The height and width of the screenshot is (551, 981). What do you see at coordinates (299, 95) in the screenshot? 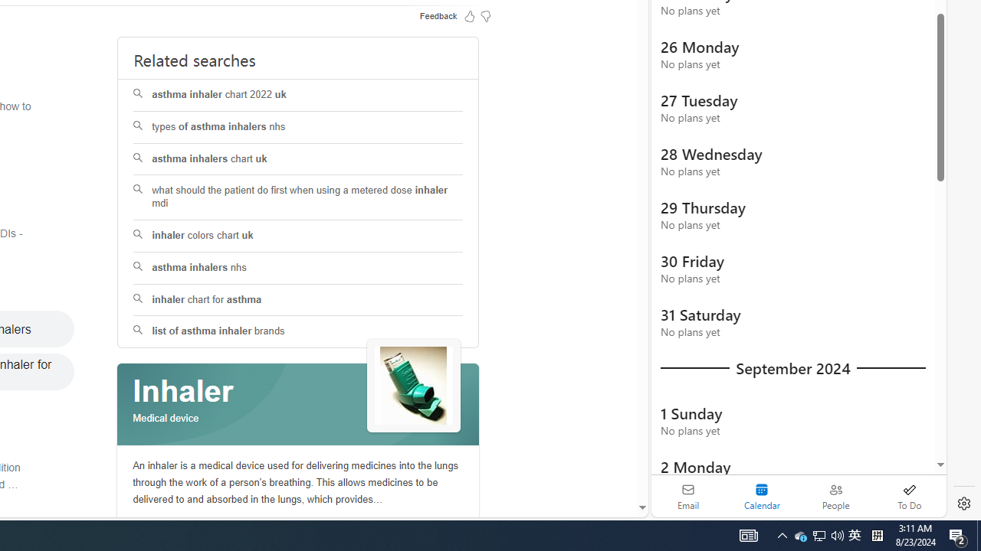
I see `asthma inhaler chart 2022 uk` at bounding box center [299, 95].